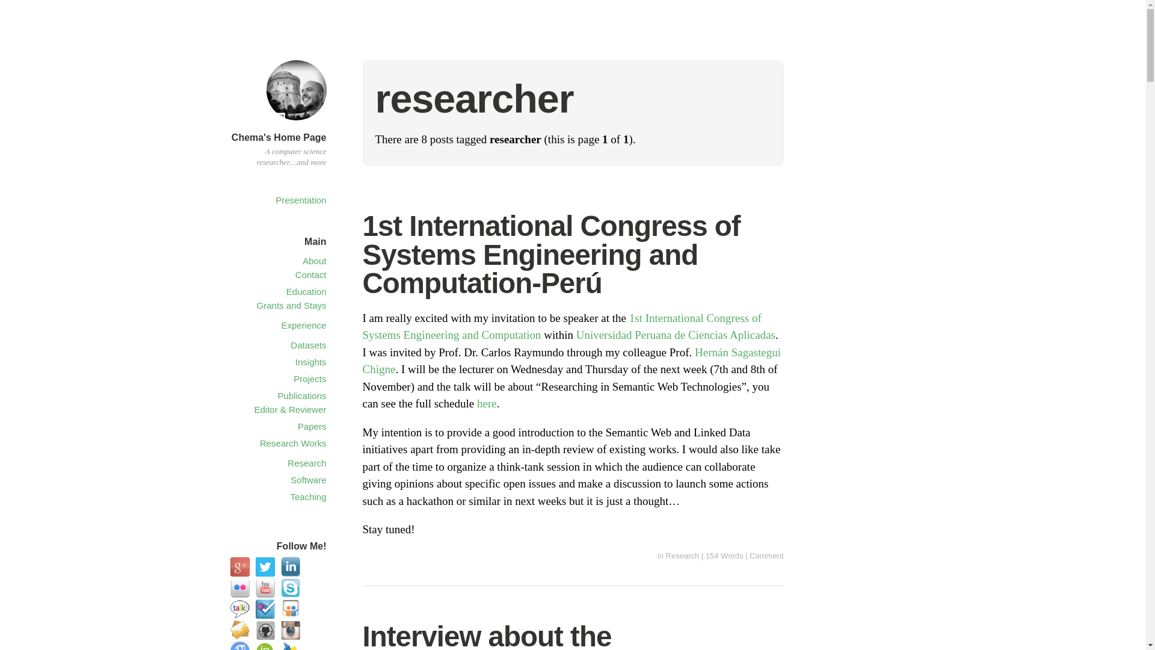 Image resolution: width=1155 pixels, height=650 pixels. Describe the element at coordinates (683, 555) in the screenshot. I see `Research` at that location.